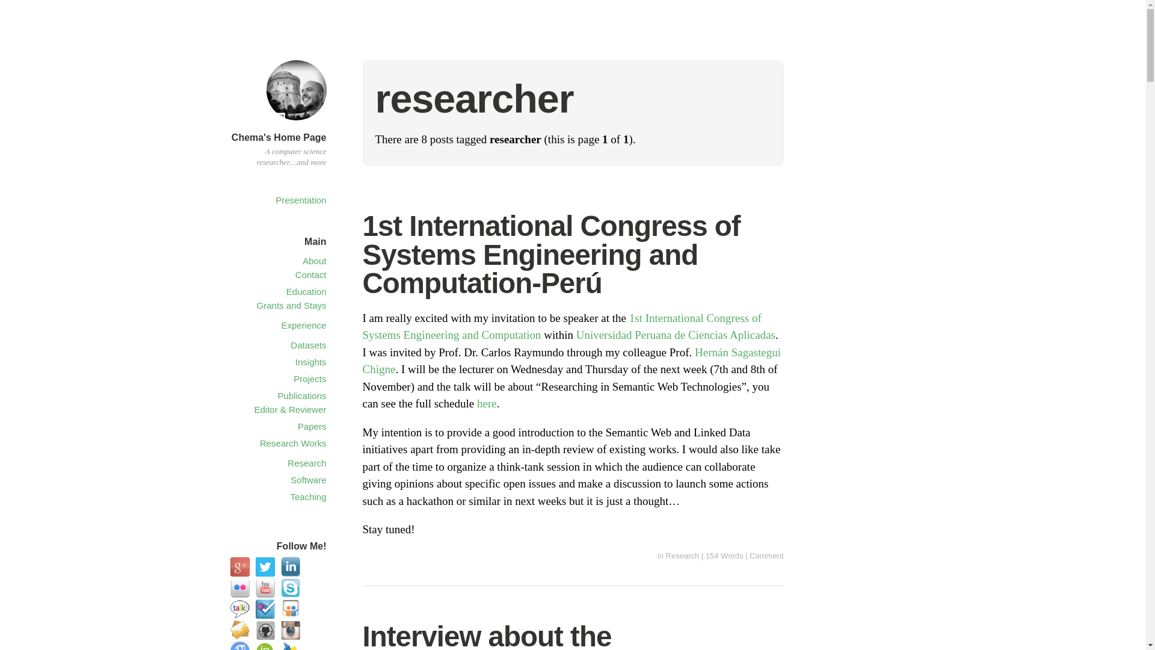 Image resolution: width=1155 pixels, height=650 pixels. Describe the element at coordinates (683, 555) in the screenshot. I see `Research` at that location.